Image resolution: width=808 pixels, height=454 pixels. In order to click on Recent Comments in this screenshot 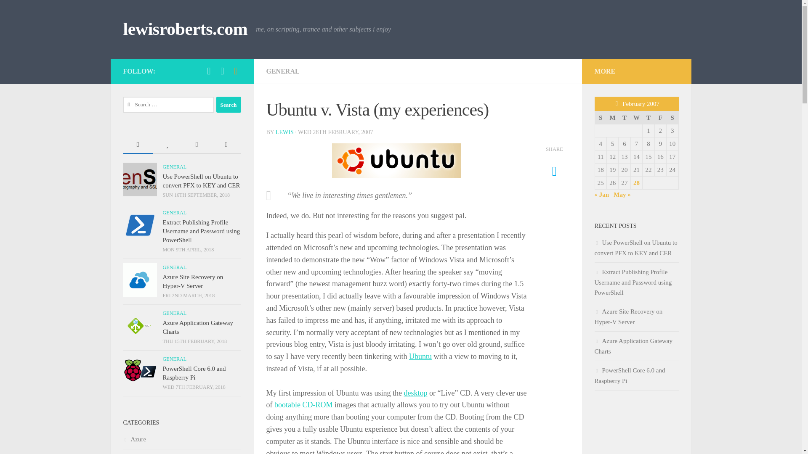, I will do `click(196, 145)`.